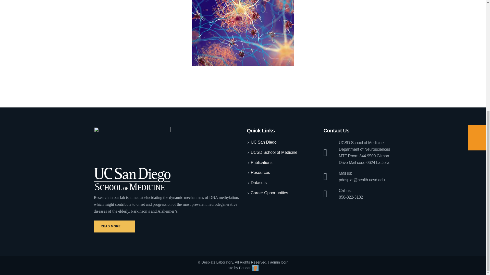  Describe the element at coordinates (351, 197) in the screenshot. I see `858-822-3182` at that location.